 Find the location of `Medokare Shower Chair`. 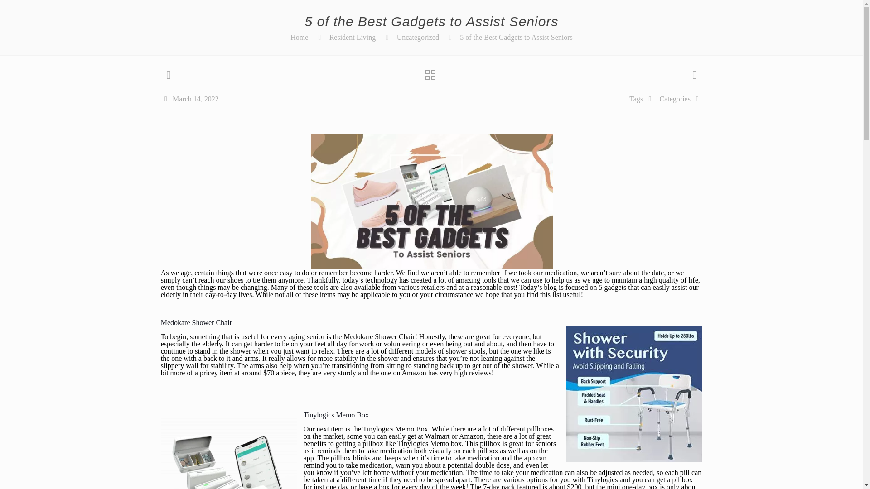

Medokare Shower Chair is located at coordinates (197, 322).